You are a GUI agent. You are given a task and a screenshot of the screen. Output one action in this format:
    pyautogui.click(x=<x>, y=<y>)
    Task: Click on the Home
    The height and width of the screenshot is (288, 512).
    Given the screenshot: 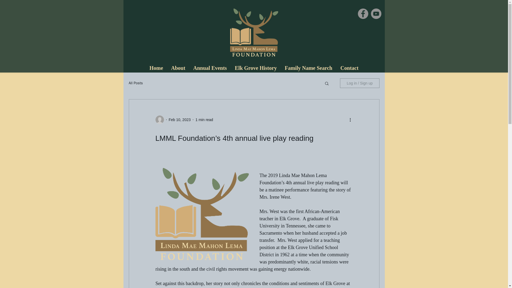 What is the action you would take?
    pyautogui.click(x=156, y=68)
    